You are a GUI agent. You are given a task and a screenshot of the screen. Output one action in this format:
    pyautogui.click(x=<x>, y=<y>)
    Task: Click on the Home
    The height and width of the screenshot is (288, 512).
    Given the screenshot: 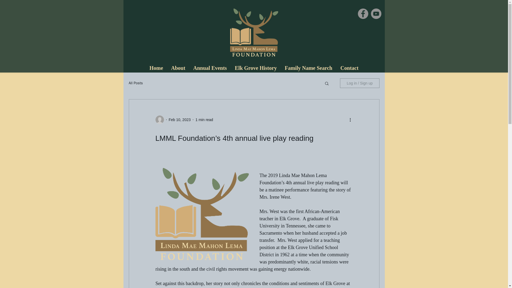 What is the action you would take?
    pyautogui.click(x=156, y=68)
    